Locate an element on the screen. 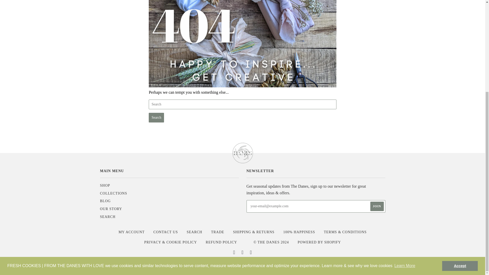 The image size is (489, 275). AMERICAN EXPRESS is located at coordinates (167, 264).